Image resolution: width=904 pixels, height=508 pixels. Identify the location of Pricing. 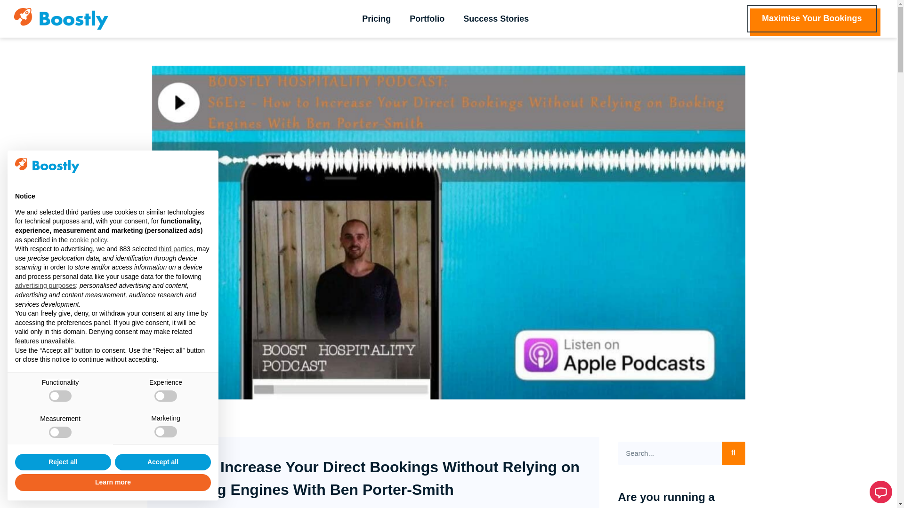
(376, 19).